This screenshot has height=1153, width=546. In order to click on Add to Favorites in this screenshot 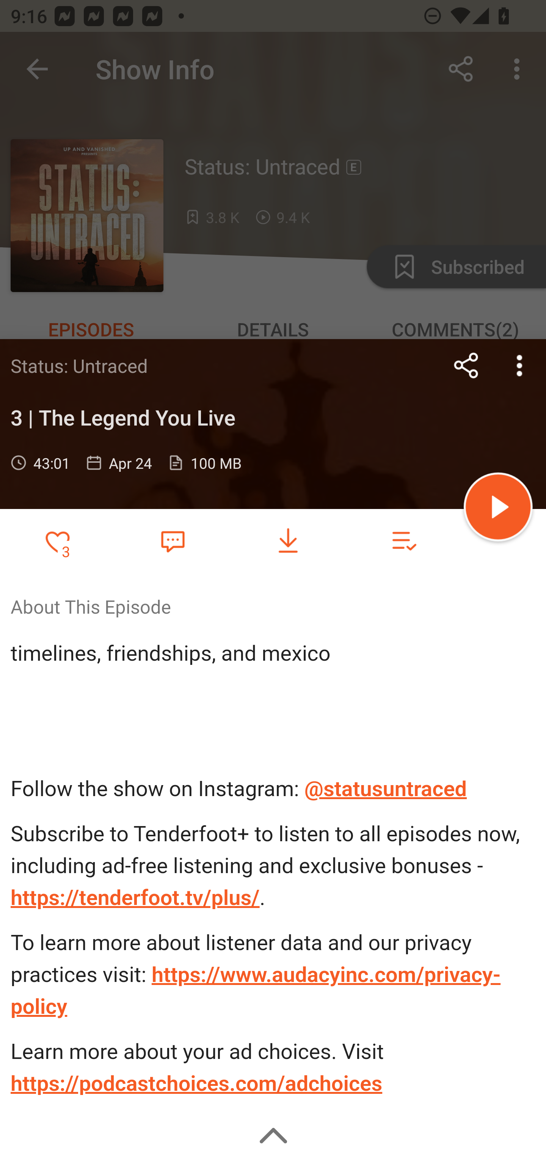, I will do `click(58, 541)`.